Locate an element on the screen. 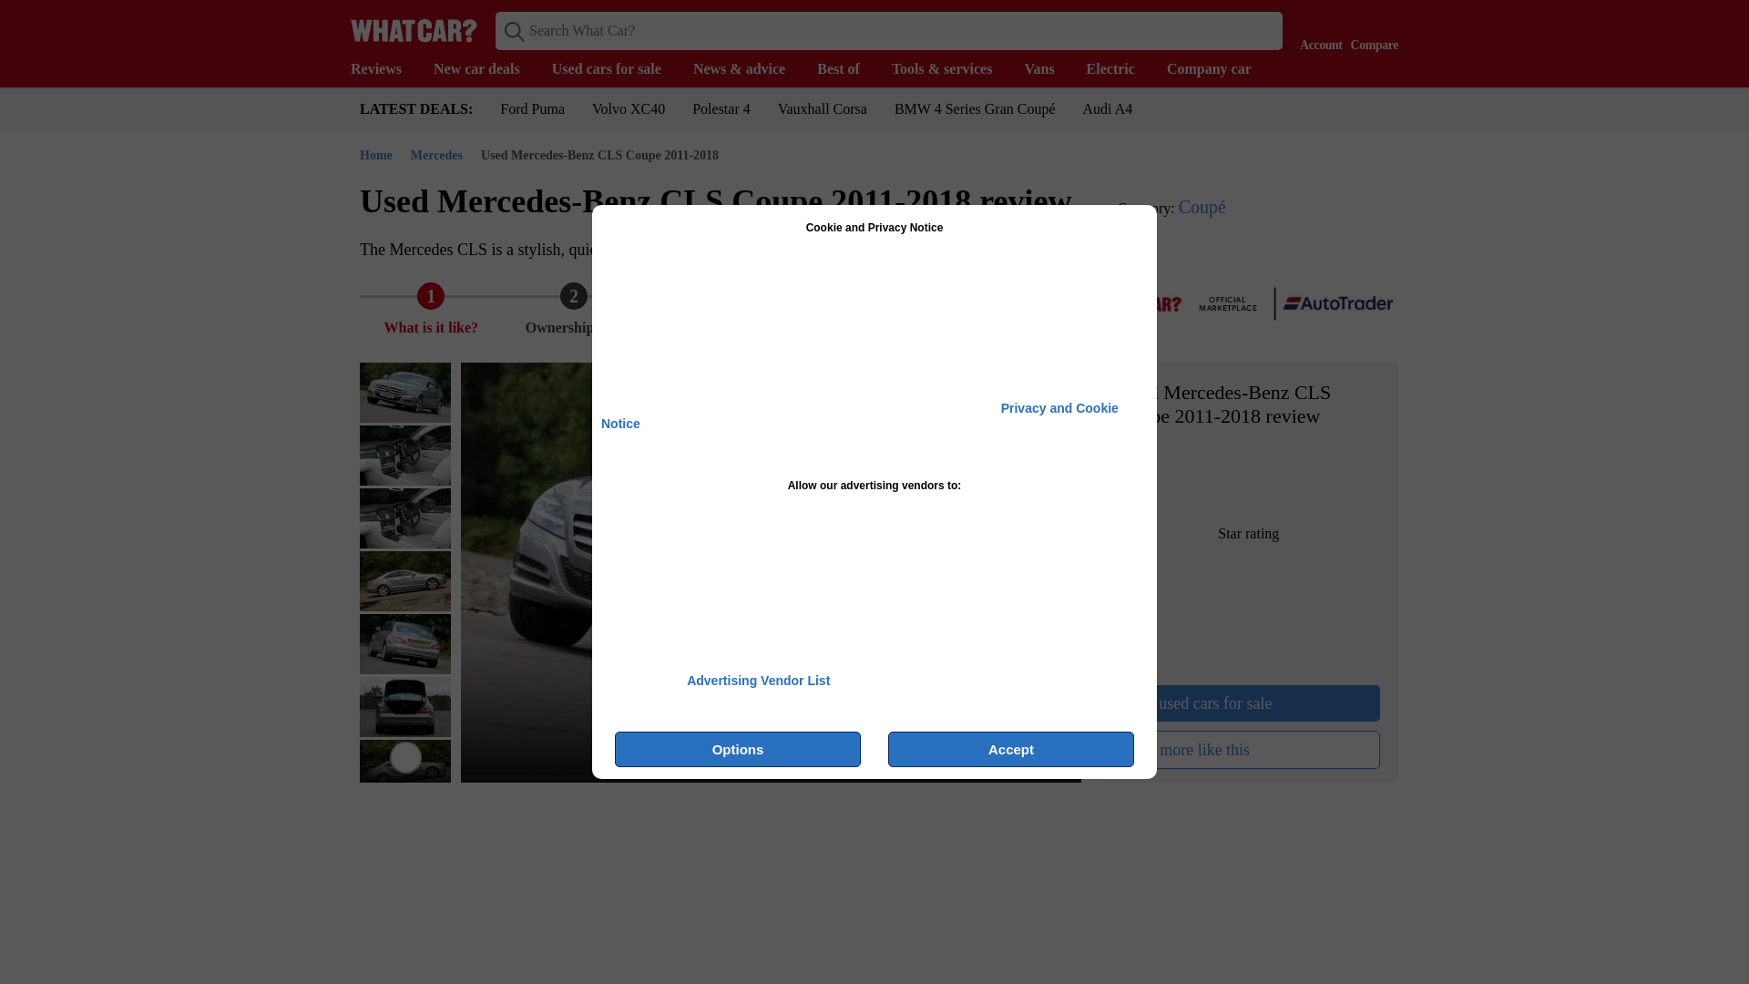 This screenshot has height=984, width=1749. New car deals is located at coordinates (486, 69).